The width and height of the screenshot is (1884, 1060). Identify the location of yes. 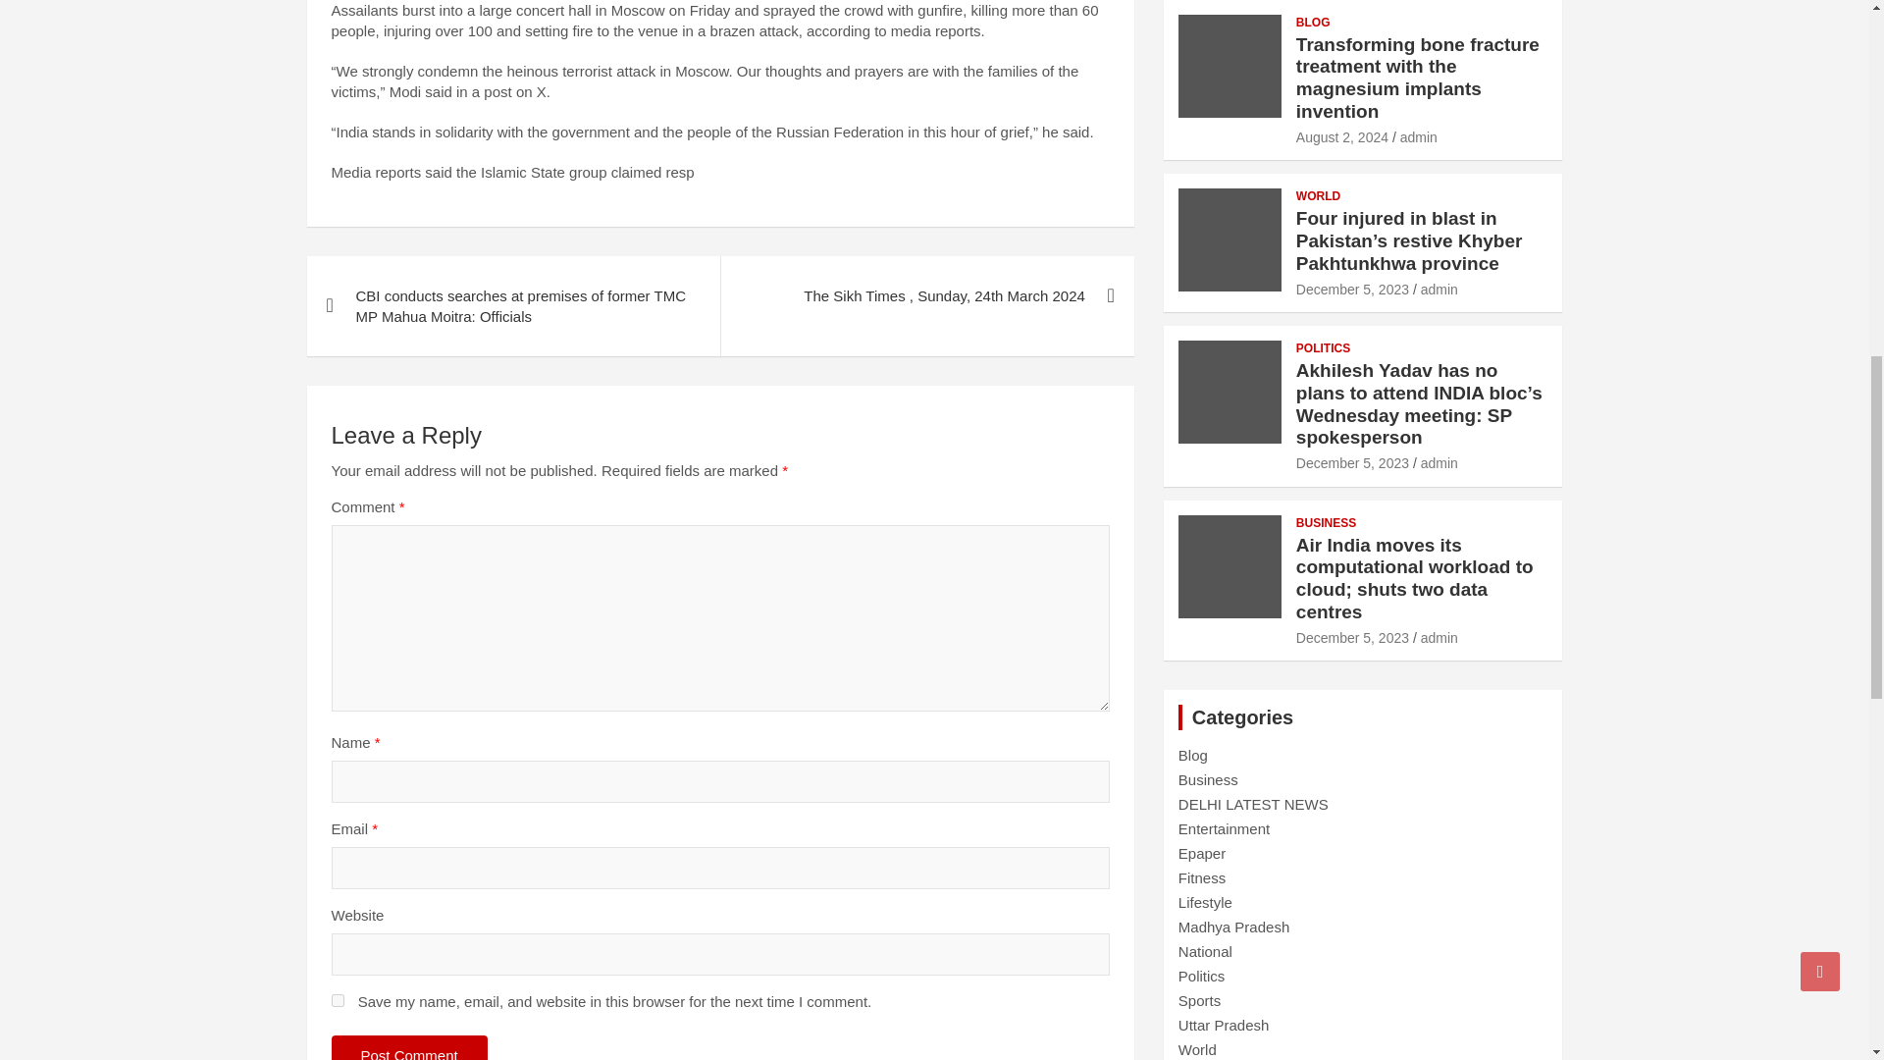
(338, 1001).